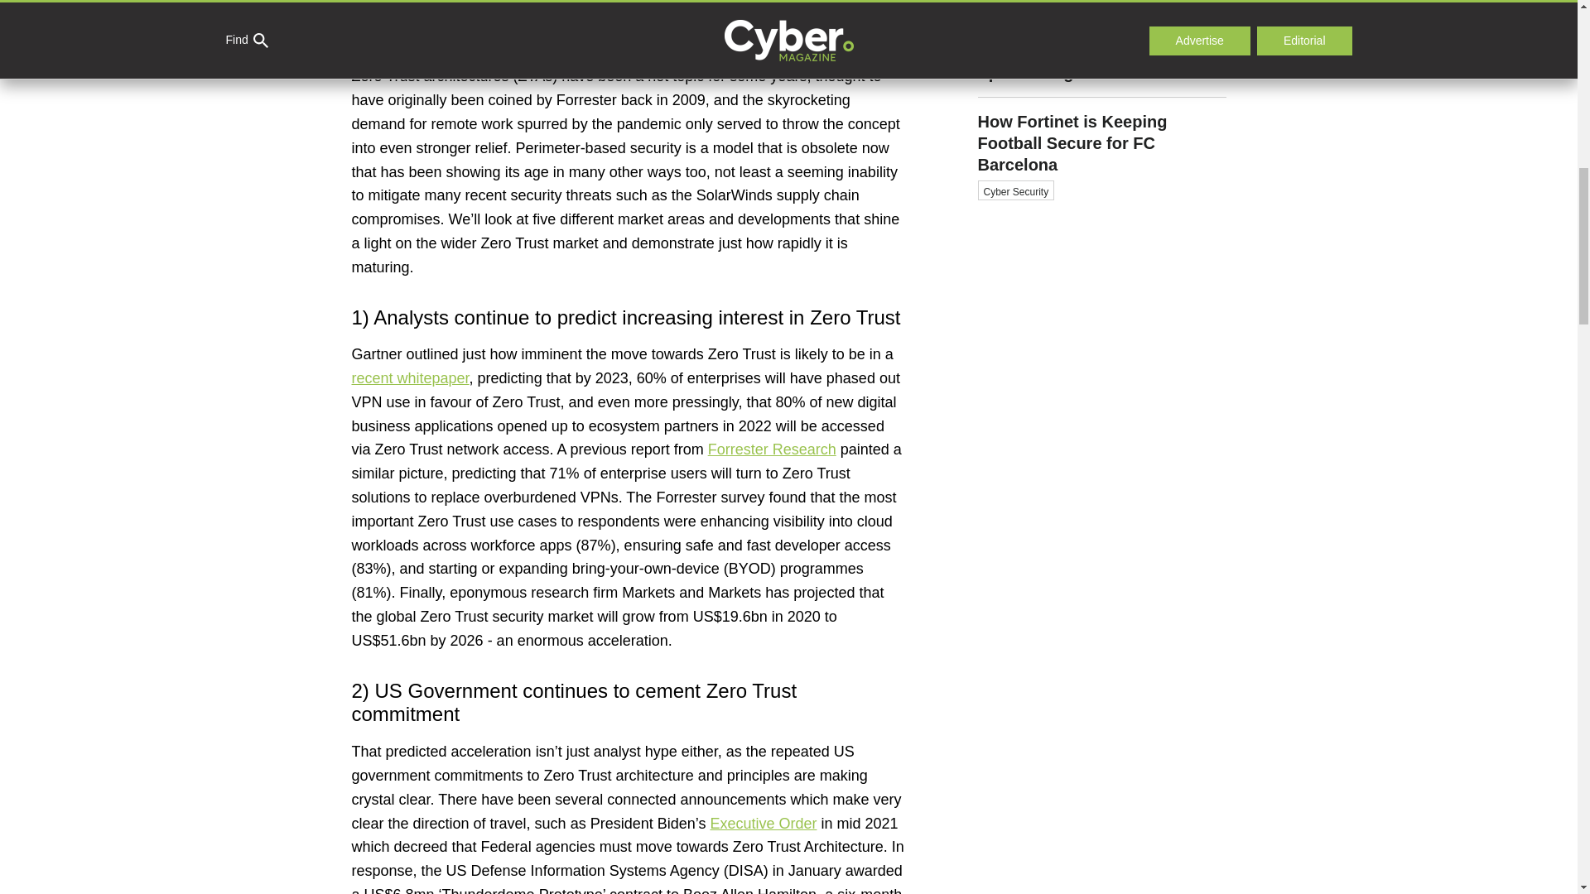  I want to click on Executive Order, so click(763, 823).